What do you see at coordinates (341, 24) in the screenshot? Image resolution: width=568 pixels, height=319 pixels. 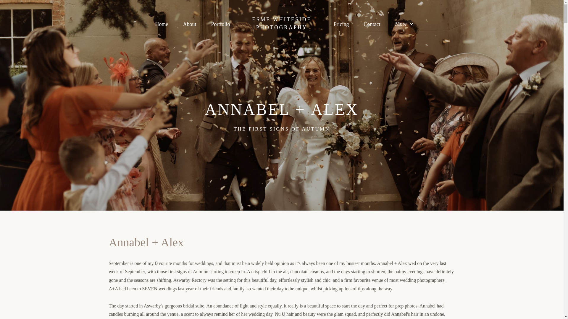 I see `Pricing` at bounding box center [341, 24].